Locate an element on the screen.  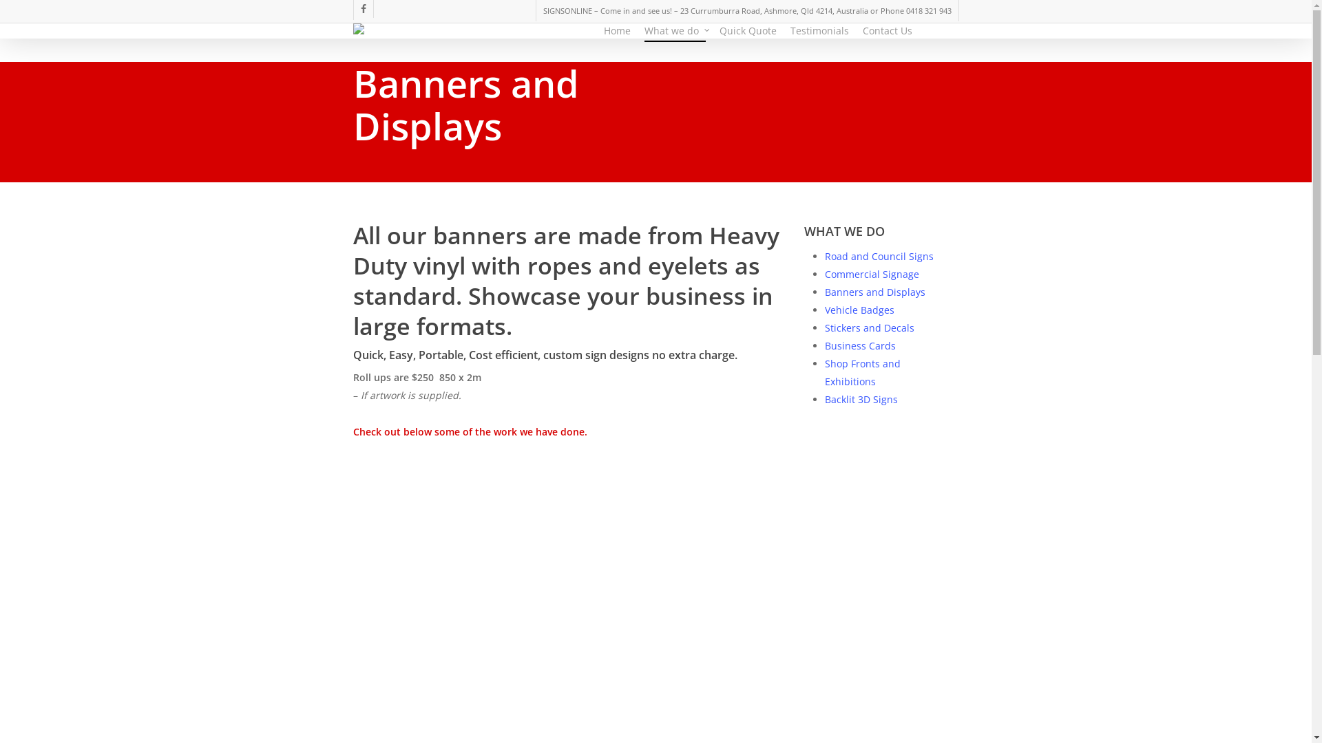
Shop Fronts and Exhibitions is located at coordinates (863, 373).